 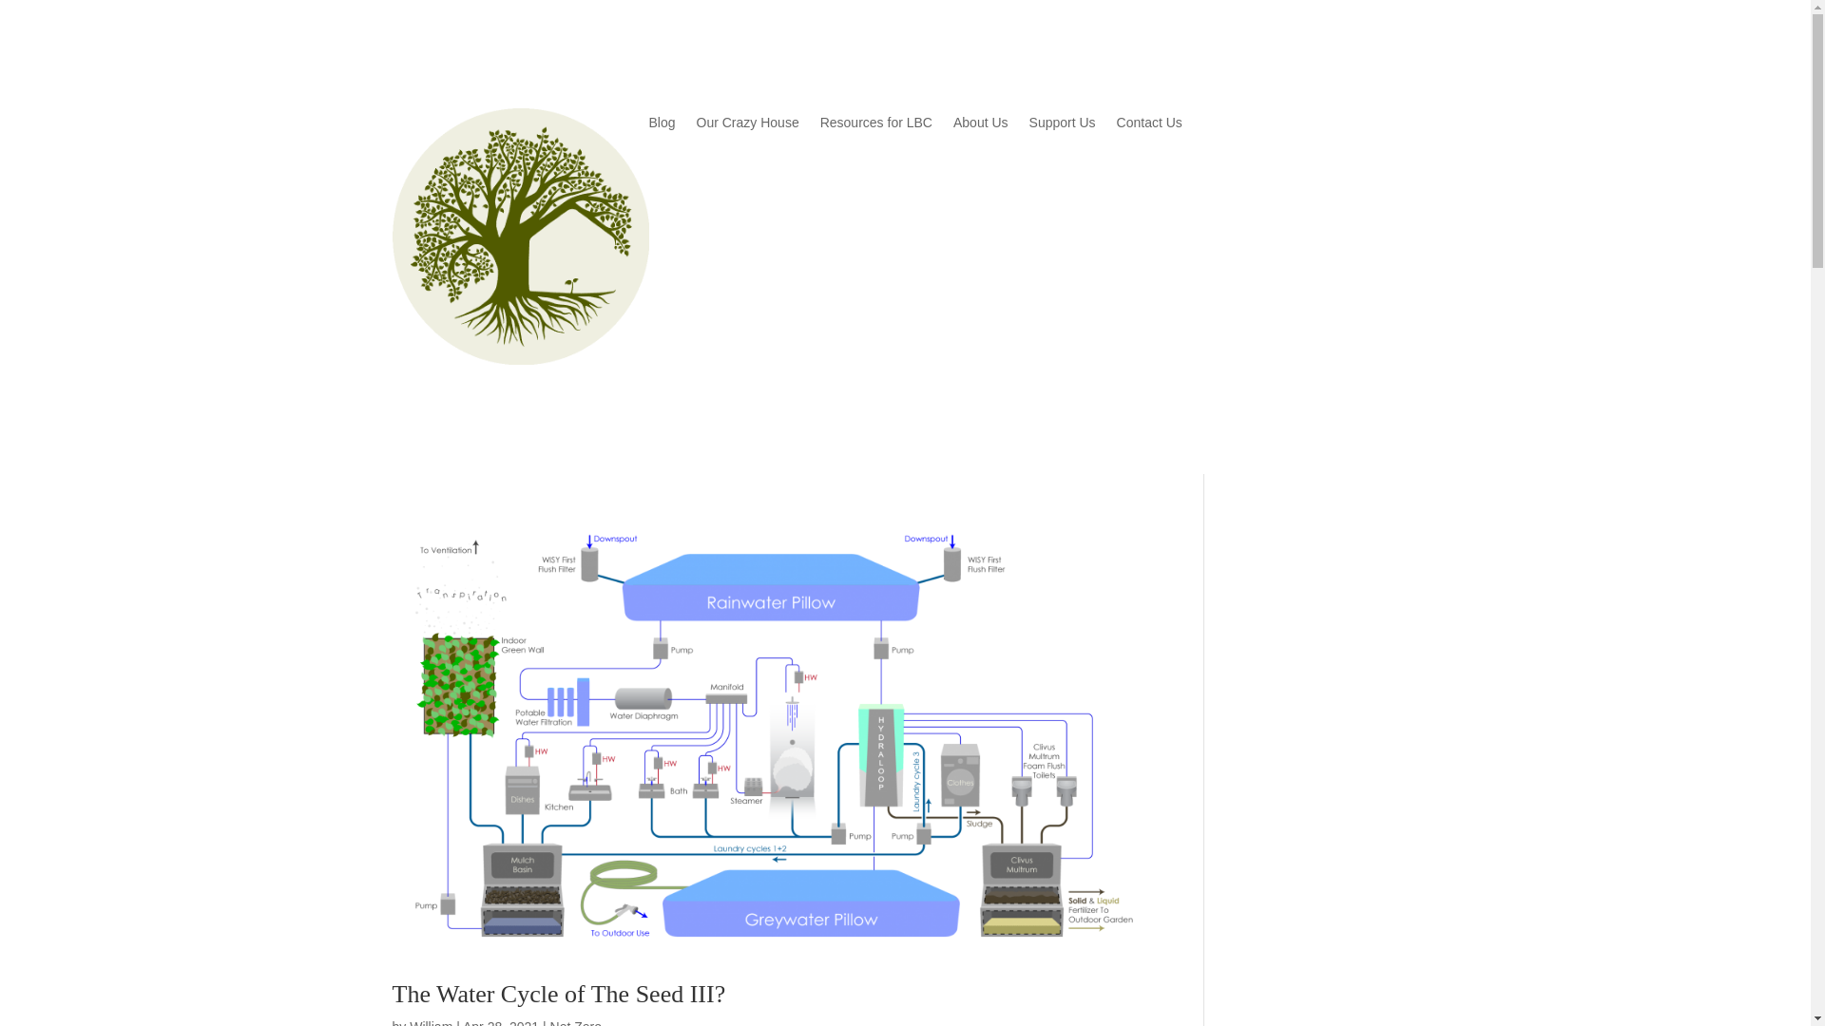 I want to click on Net Zero, so click(x=576, y=1022).